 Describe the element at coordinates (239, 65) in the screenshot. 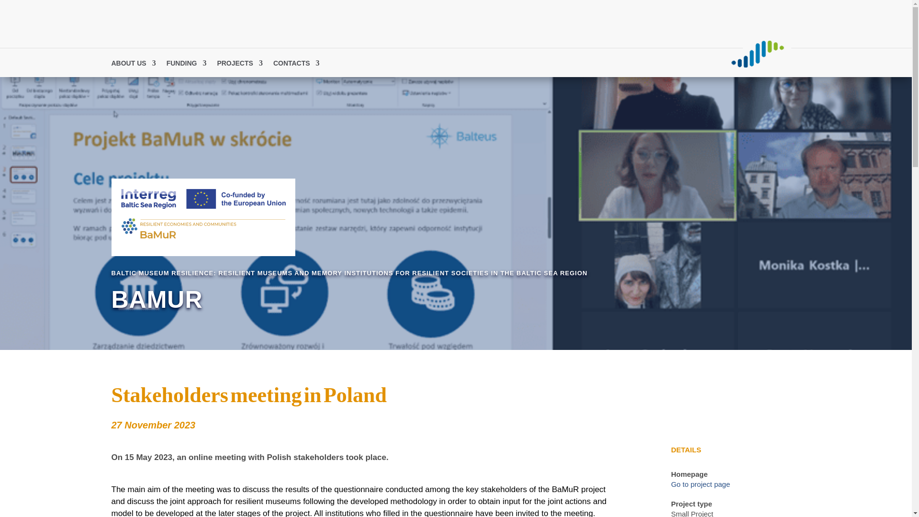

I see `PROJECTS` at that location.